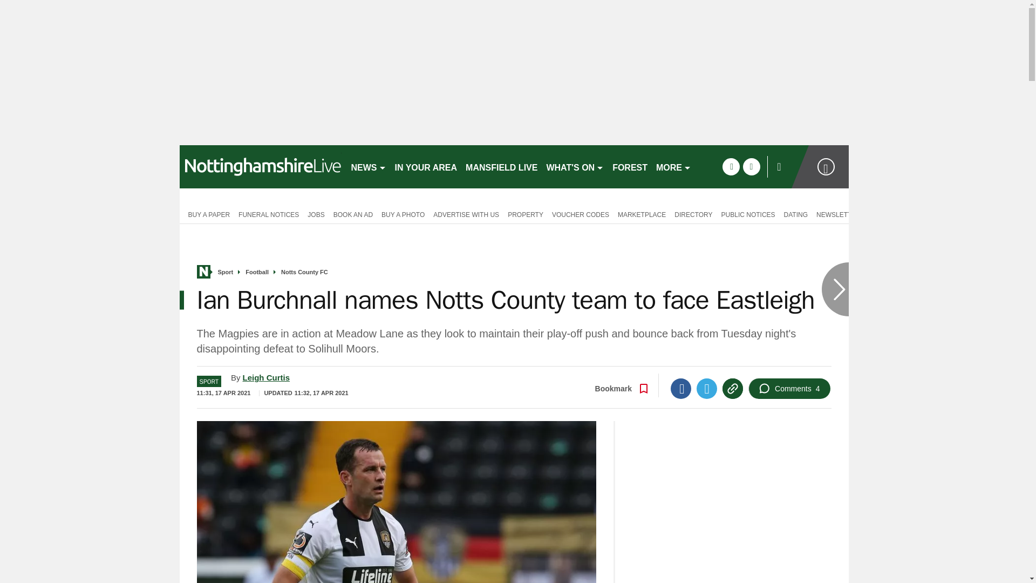 The width and height of the screenshot is (1036, 583). I want to click on nottinghampost, so click(260, 166).